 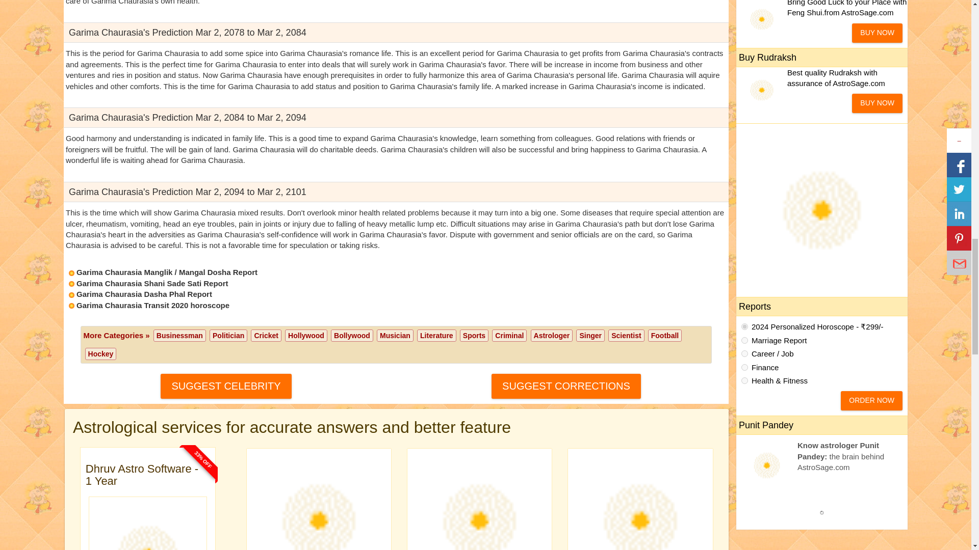 I want to click on finance-new2, so click(x=744, y=367).